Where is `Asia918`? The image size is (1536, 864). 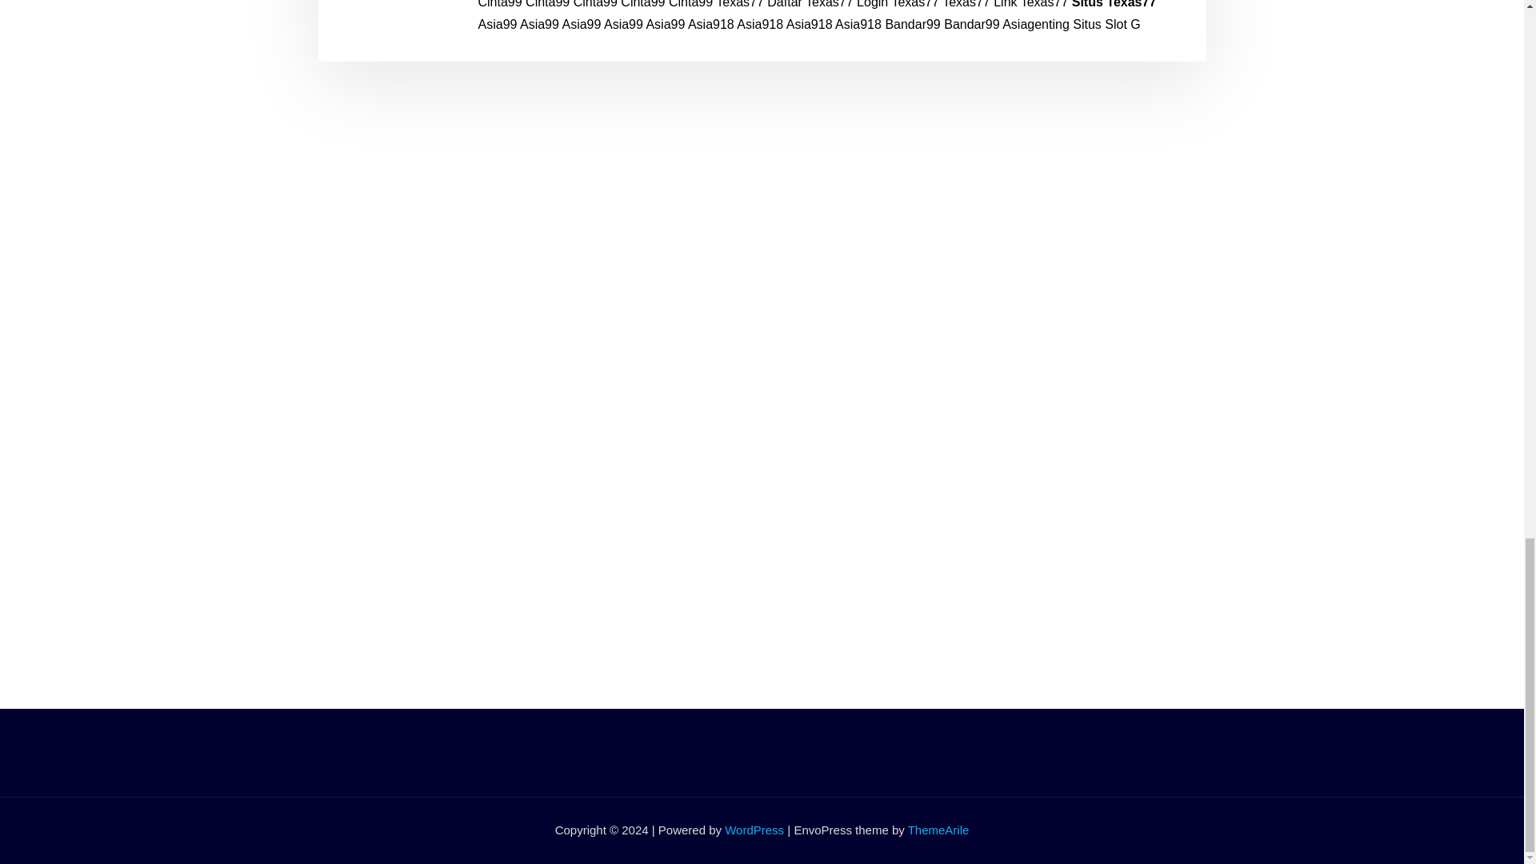 Asia918 is located at coordinates (760, 24).